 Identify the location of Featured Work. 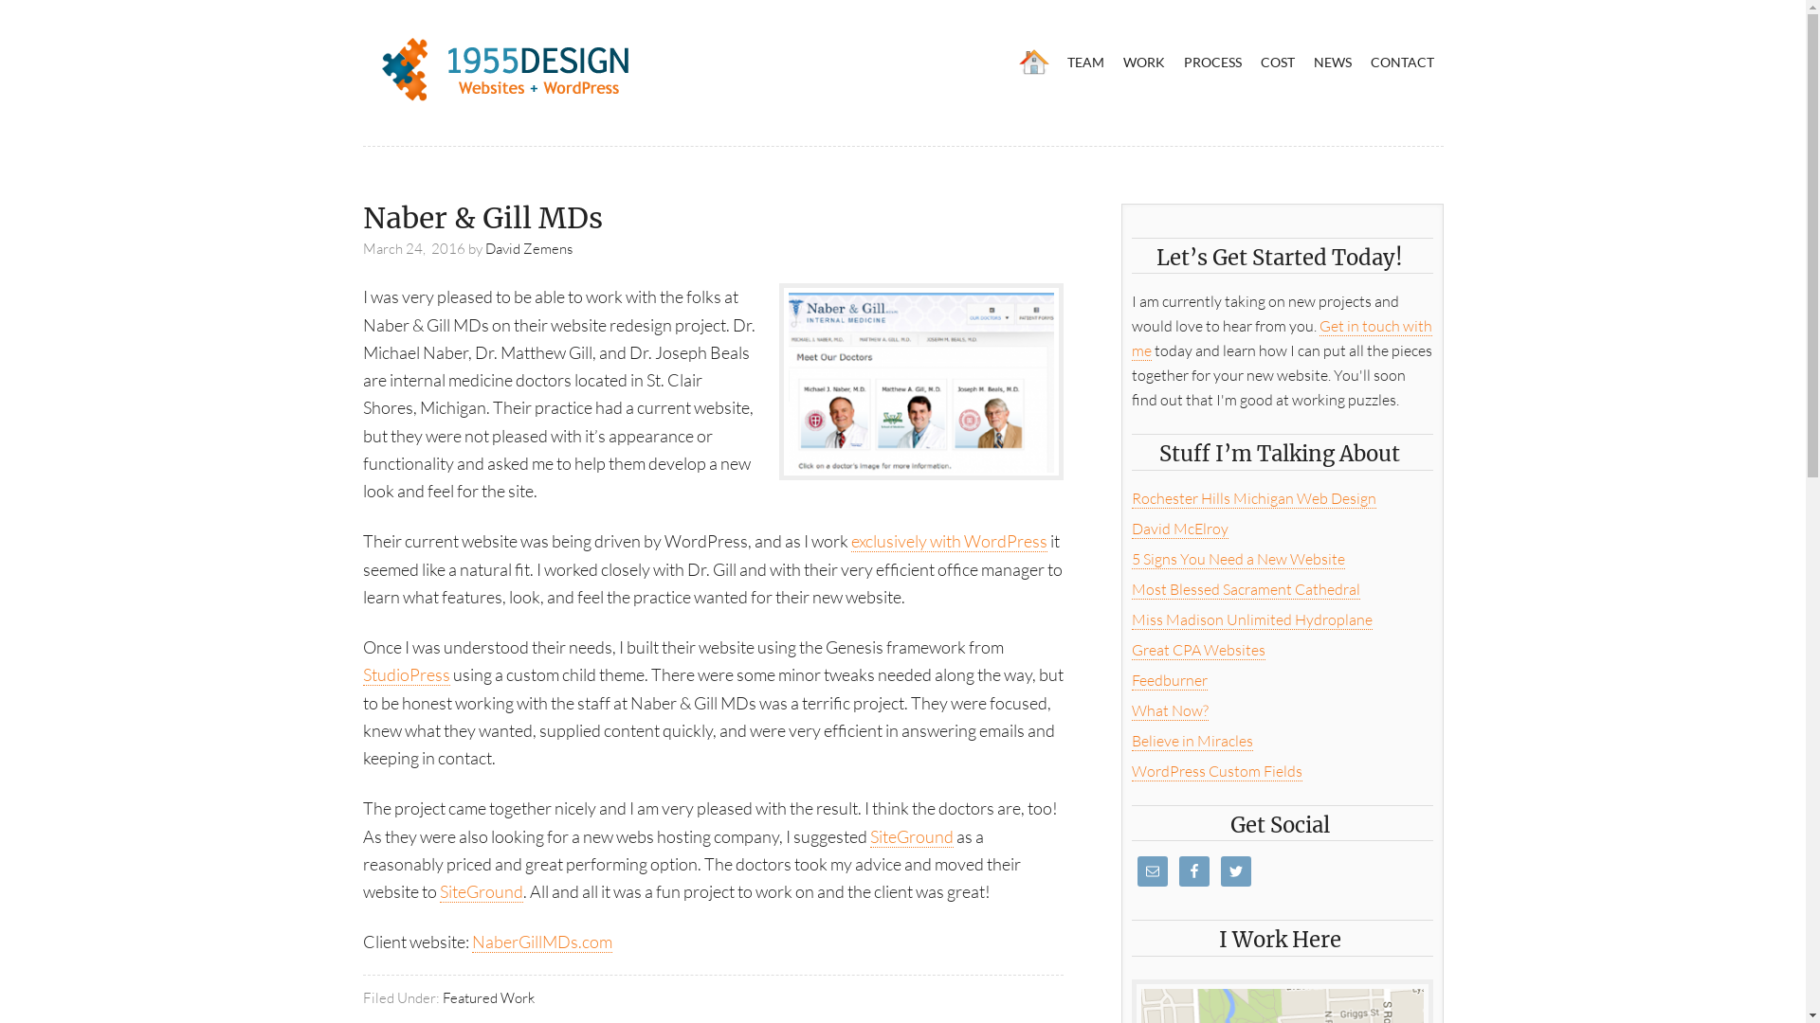
(487, 998).